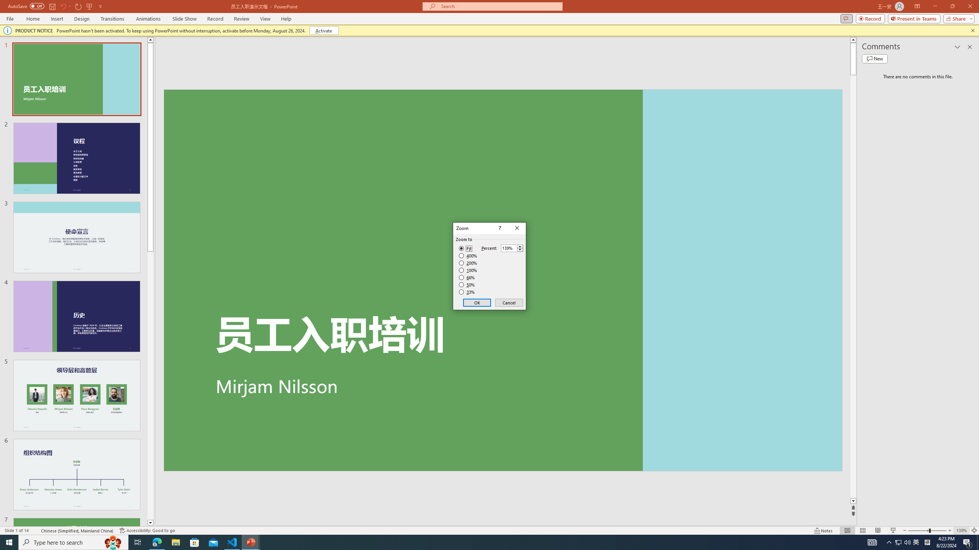  What do you see at coordinates (870, 80) in the screenshot?
I see `Search for help` at bounding box center [870, 80].